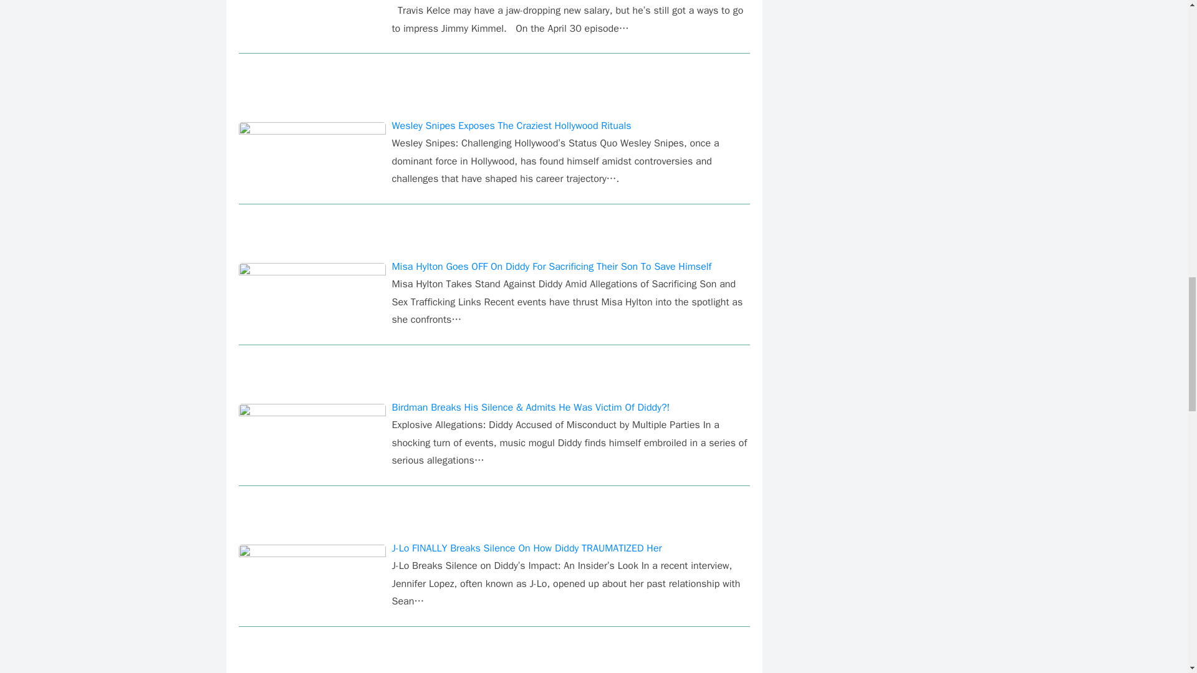 The height and width of the screenshot is (673, 1197). Describe the element at coordinates (526, 548) in the screenshot. I see `J-Lo FINALLY Breaks Silence On How Diddy TRAUMATIZED Her` at that location.